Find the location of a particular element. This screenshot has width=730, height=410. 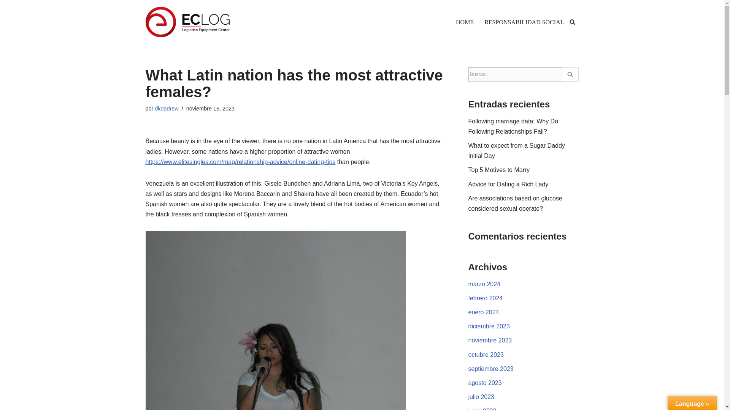

febrero 2024 is located at coordinates (486, 298).